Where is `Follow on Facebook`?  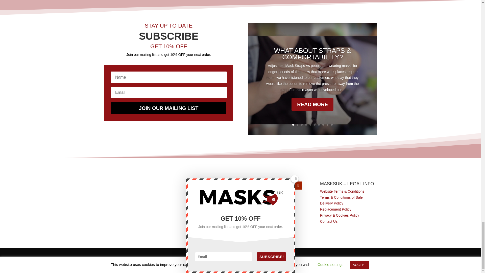
Follow on Facebook is located at coordinates (258, 186).